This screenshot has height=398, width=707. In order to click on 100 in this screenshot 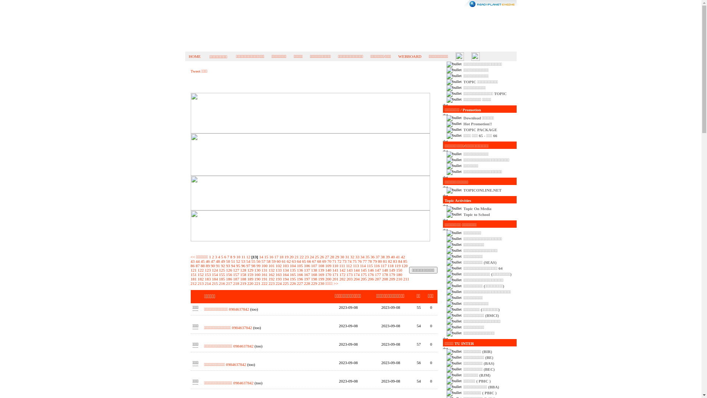, I will do `click(264, 266)`.